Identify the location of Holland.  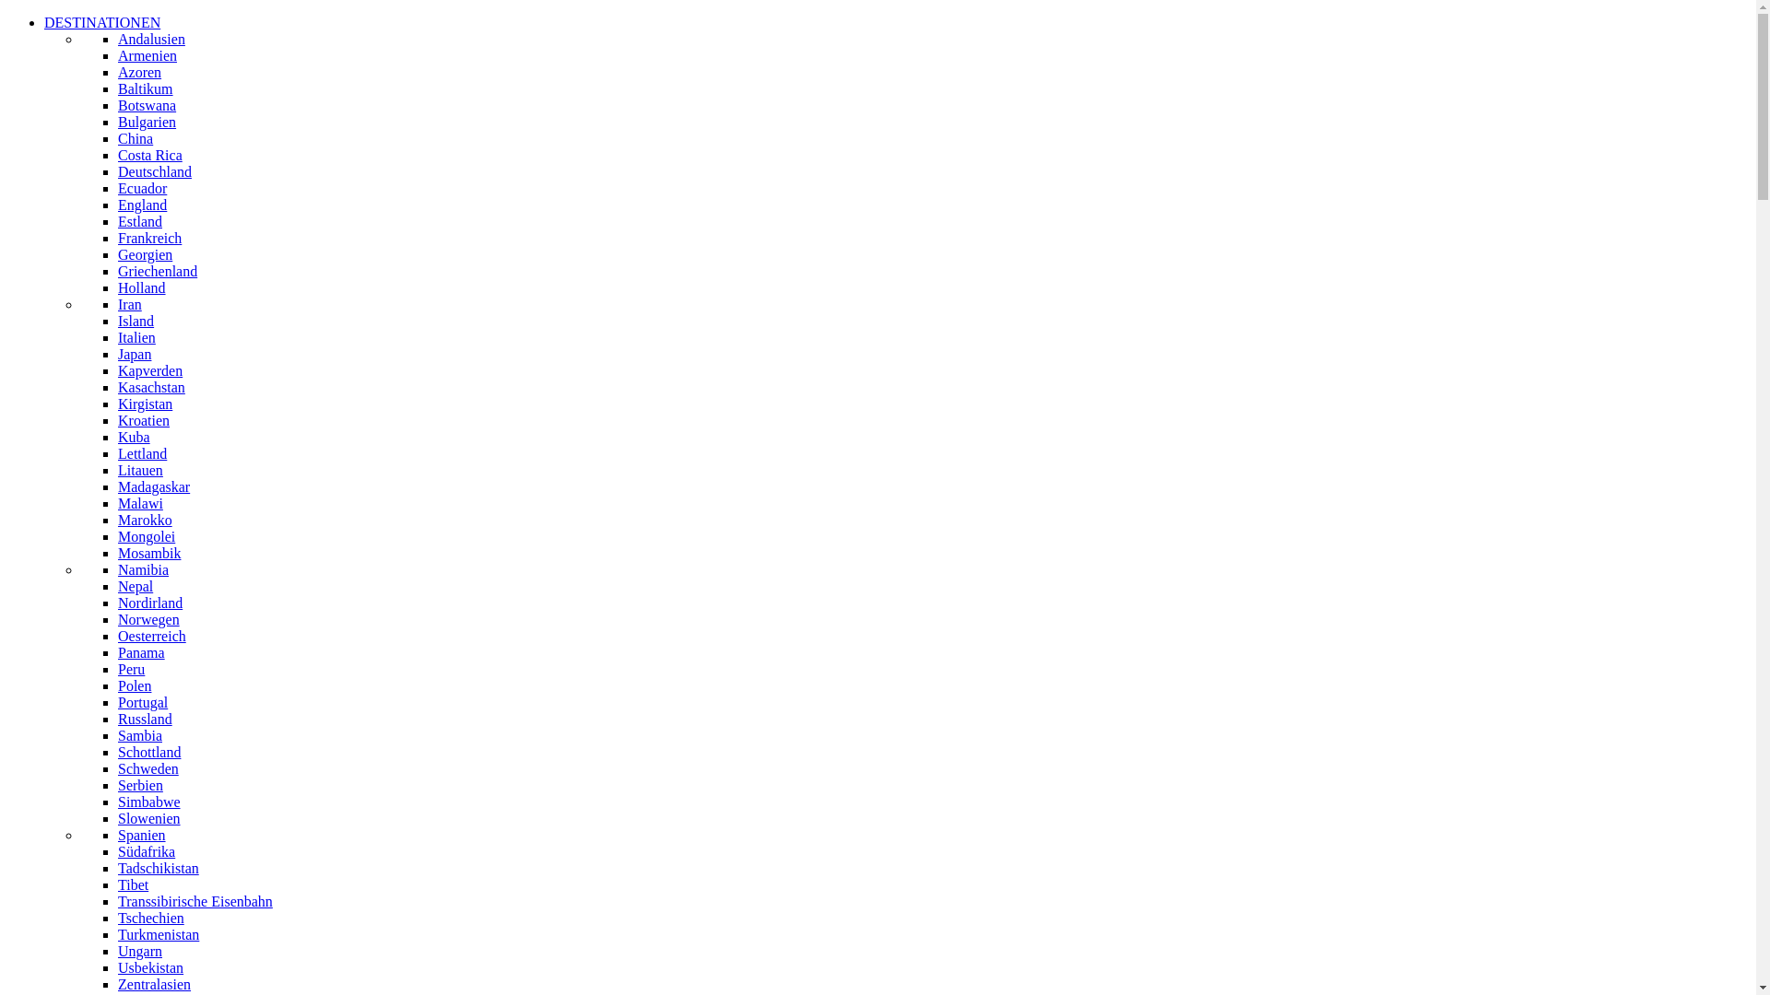
(142, 287).